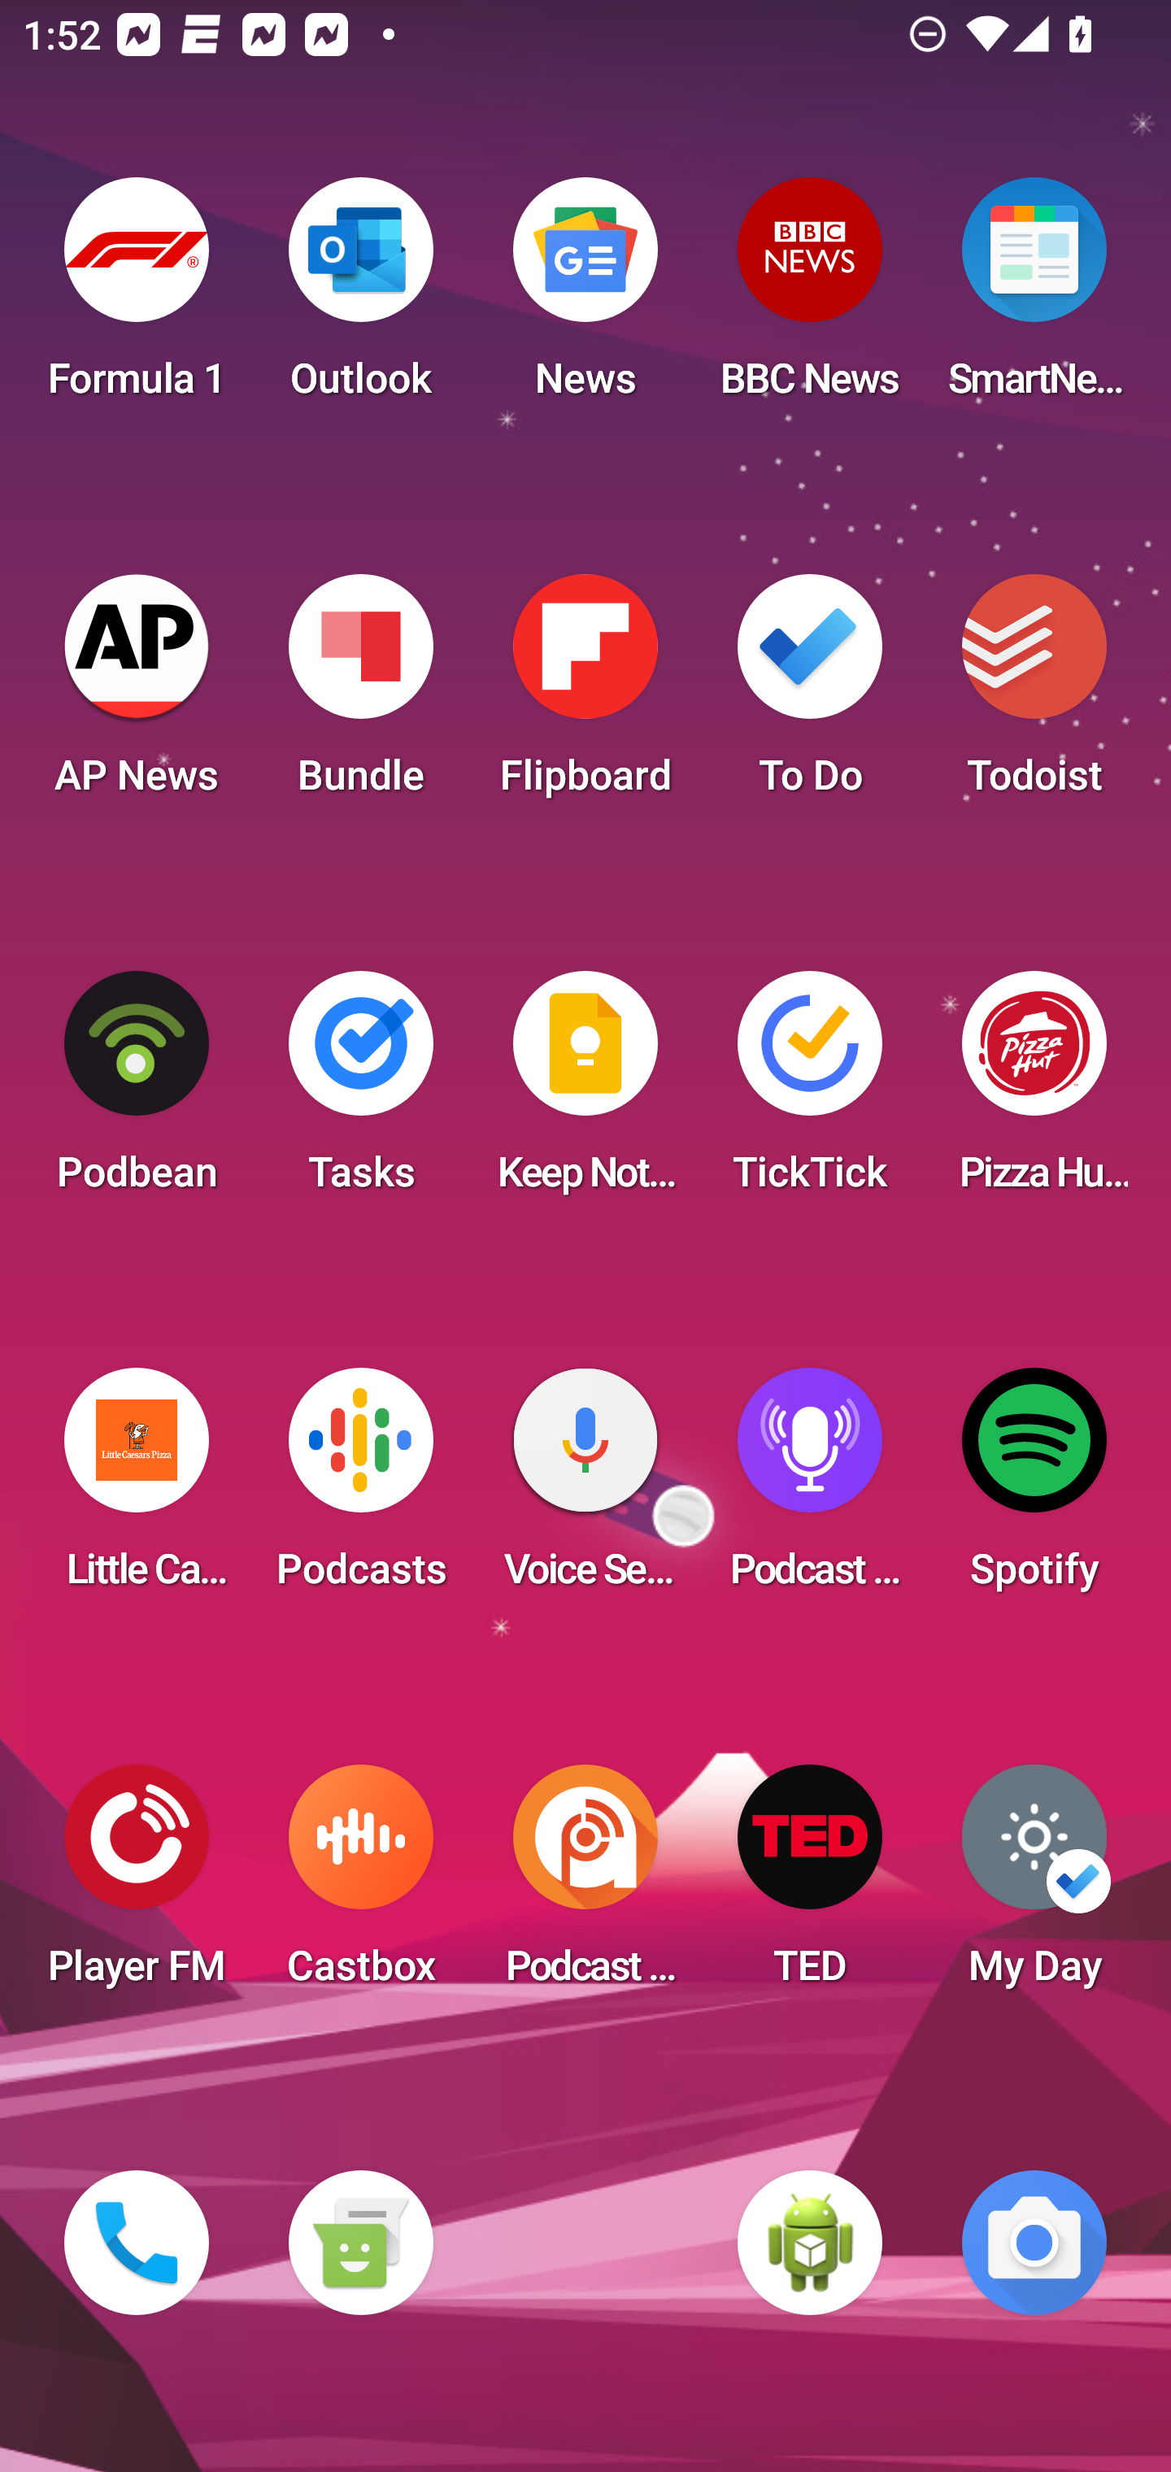  Describe the element at coordinates (360, 1488) in the screenshot. I see `Podcasts` at that location.